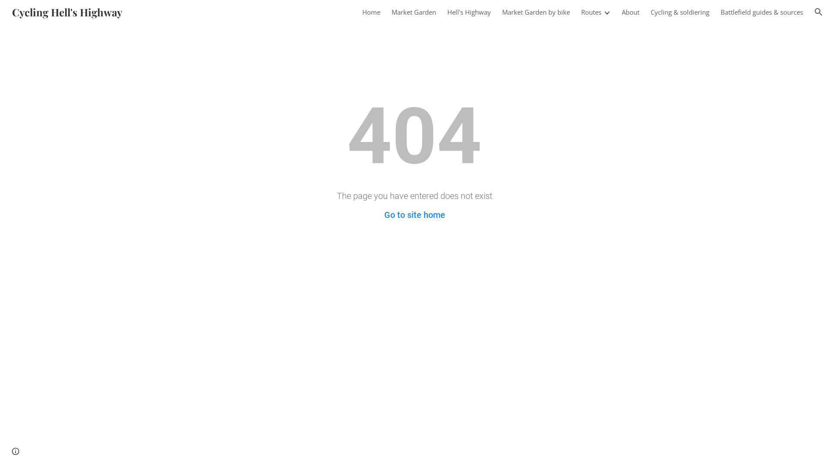 The width and height of the screenshot is (829, 466). I want to click on Expand/Collapse, so click(607, 12).